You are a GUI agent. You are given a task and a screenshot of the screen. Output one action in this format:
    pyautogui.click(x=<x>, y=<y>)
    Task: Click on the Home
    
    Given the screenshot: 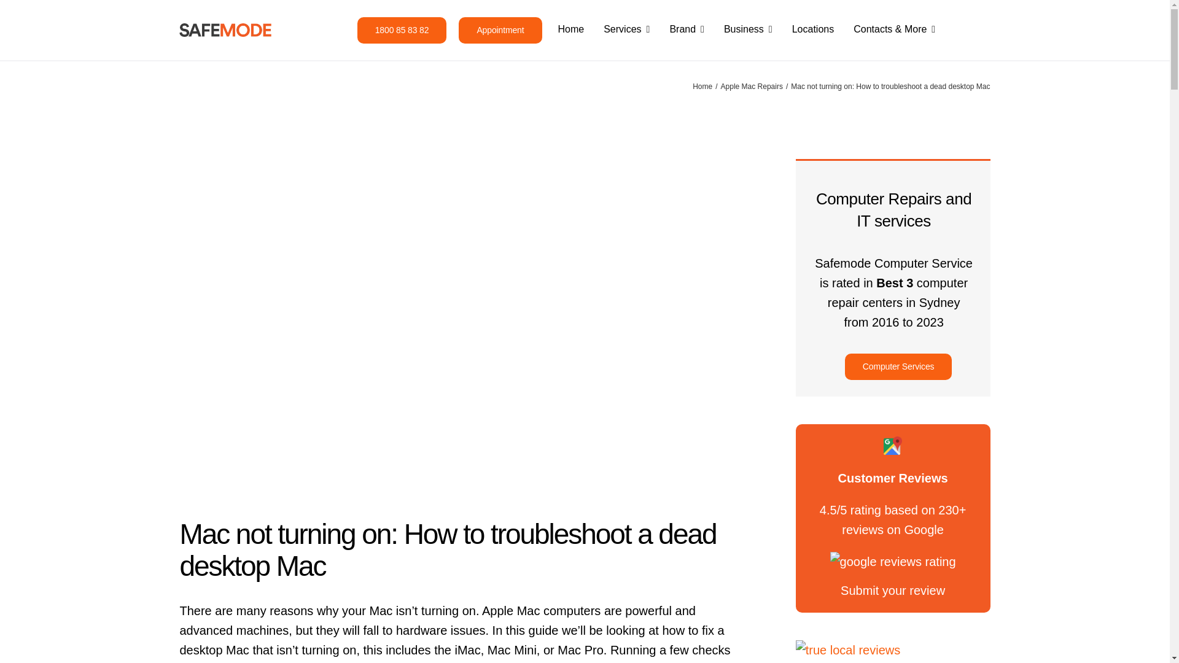 What is the action you would take?
    pyautogui.click(x=570, y=30)
    